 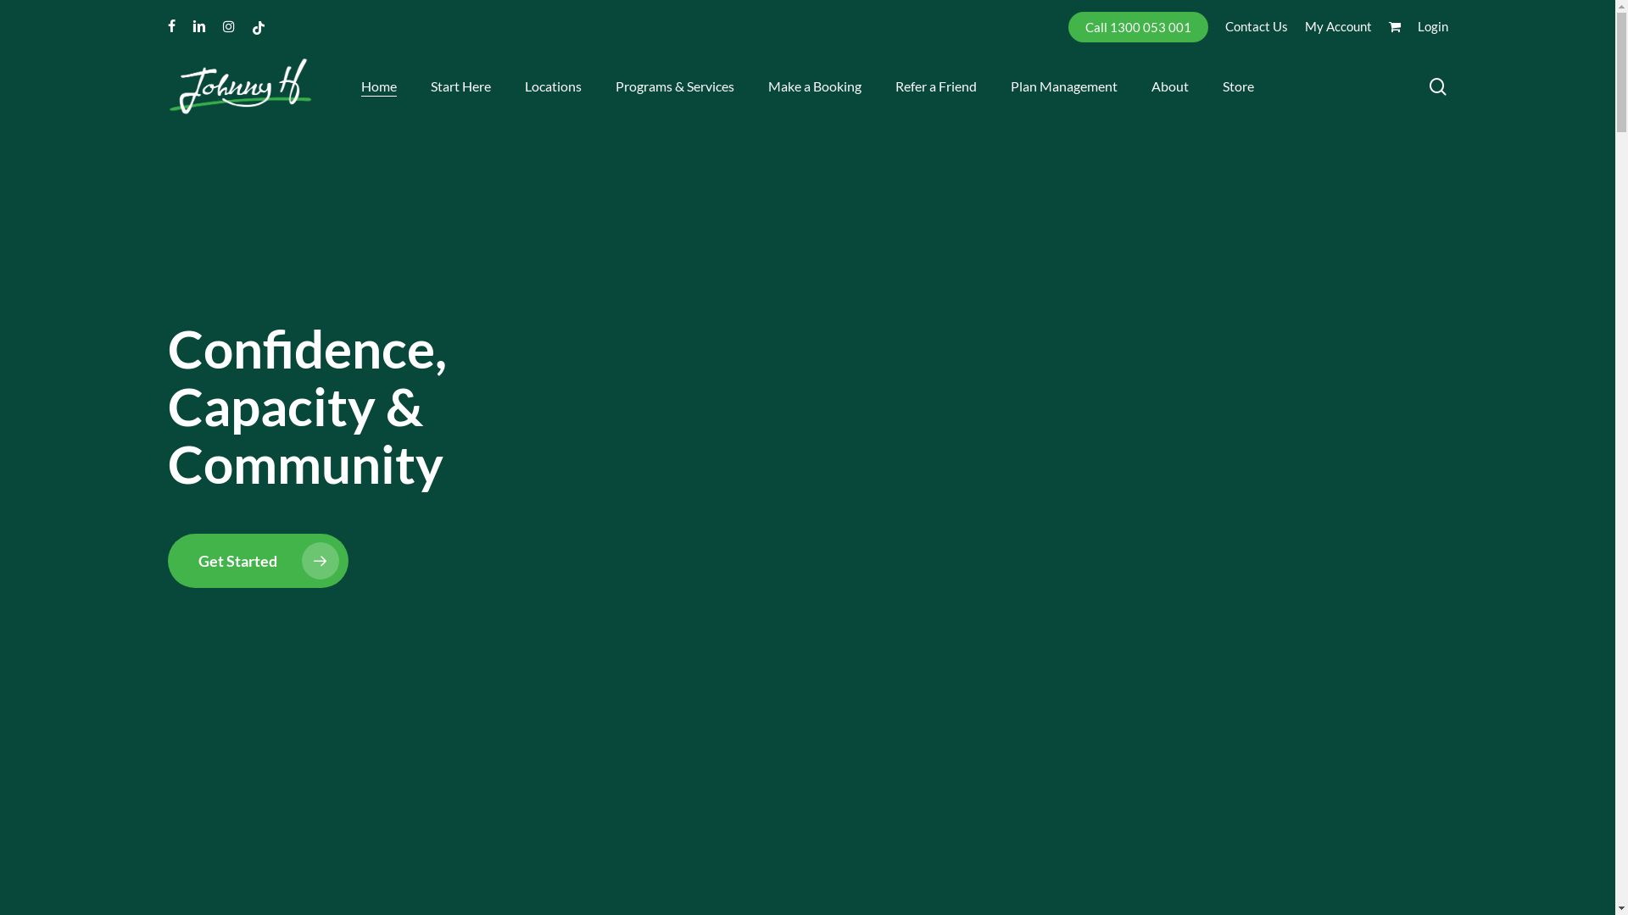 I want to click on Store, so click(x=1238, y=86).